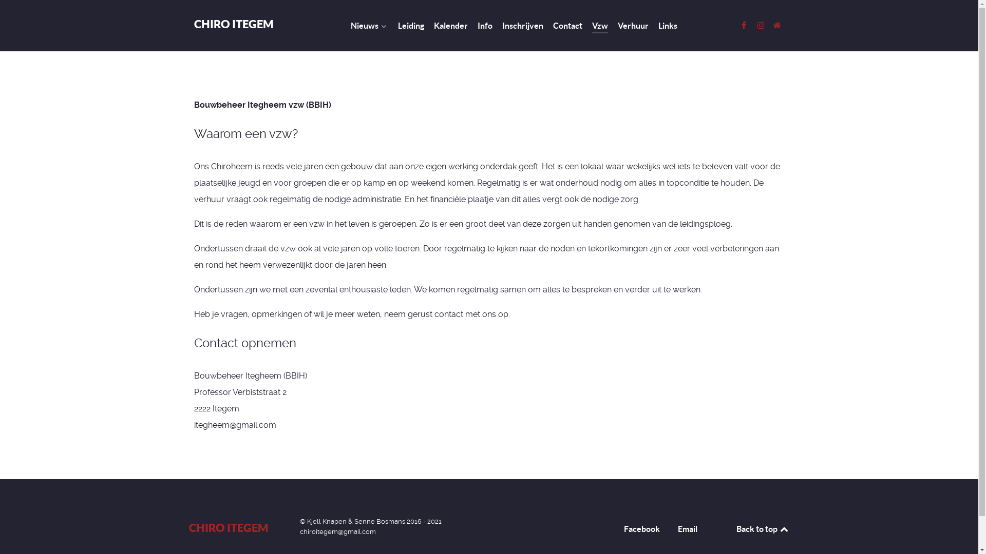 The image size is (986, 554). What do you see at coordinates (523, 27) in the screenshot?
I see `Inschrijven` at bounding box center [523, 27].